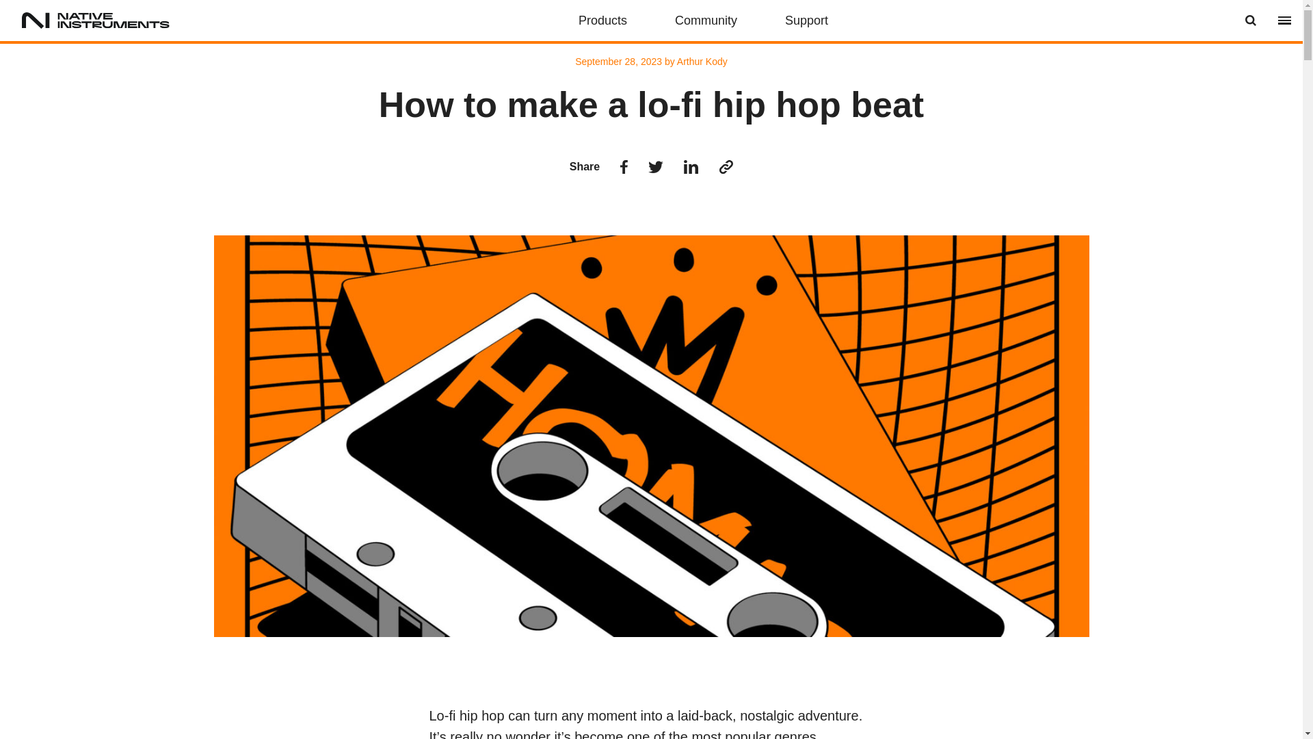  Describe the element at coordinates (706, 21) in the screenshot. I see `Community` at that location.